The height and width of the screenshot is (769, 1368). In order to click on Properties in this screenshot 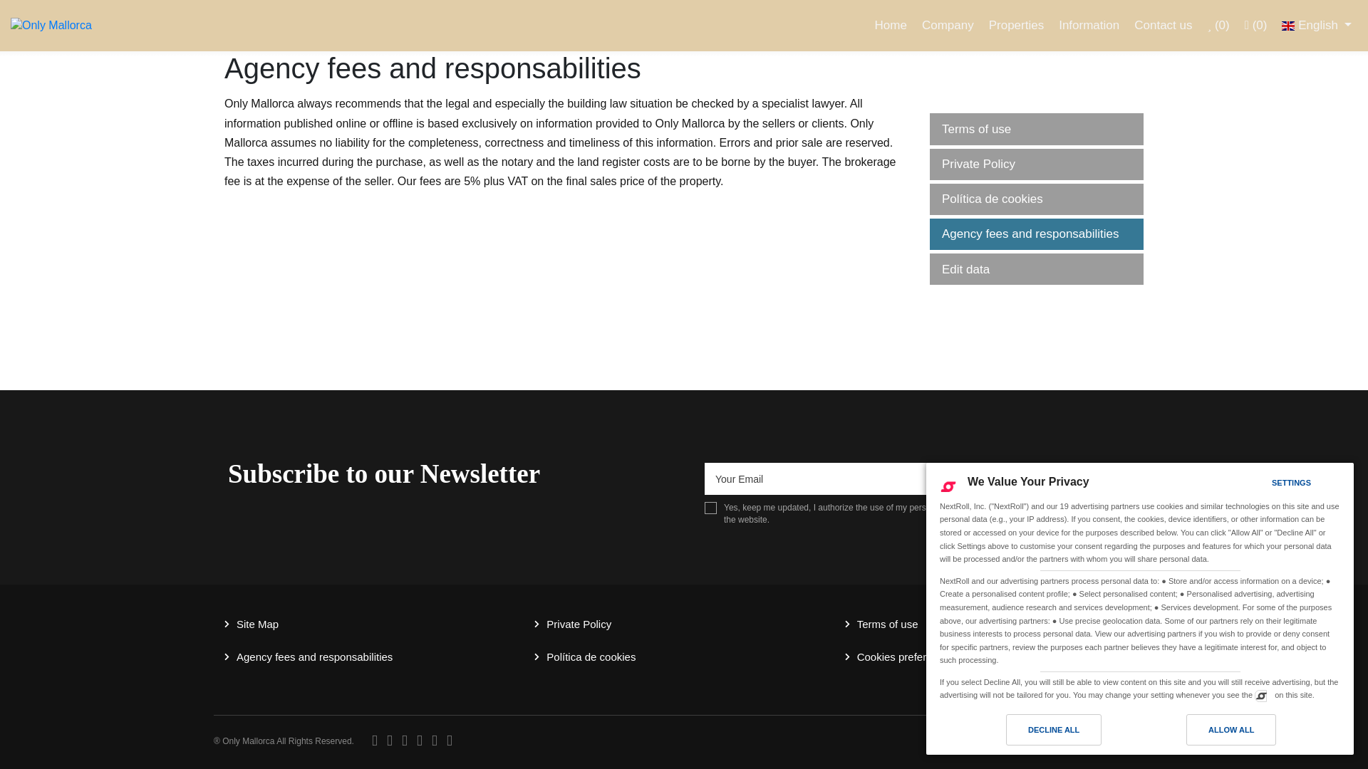, I will do `click(1016, 26)`.